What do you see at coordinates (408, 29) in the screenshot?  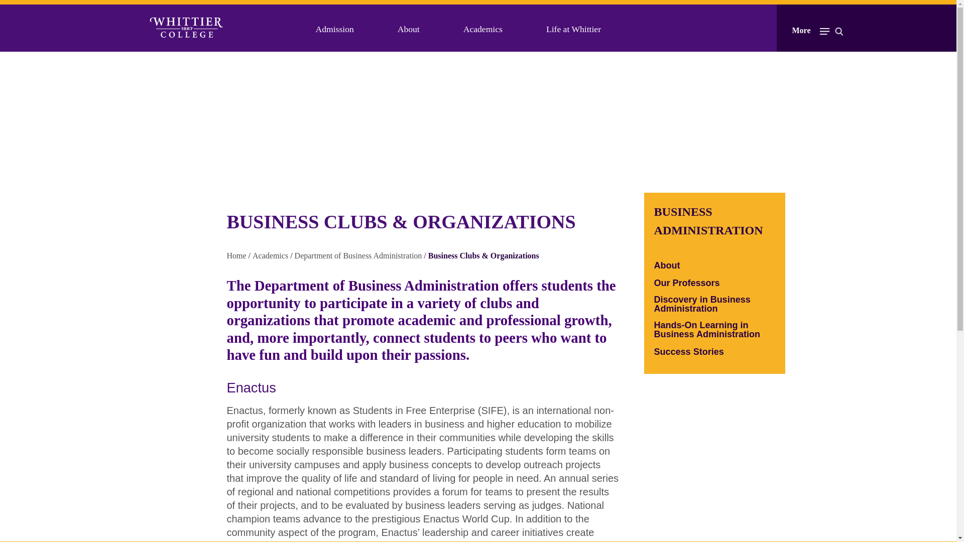 I see `About` at bounding box center [408, 29].